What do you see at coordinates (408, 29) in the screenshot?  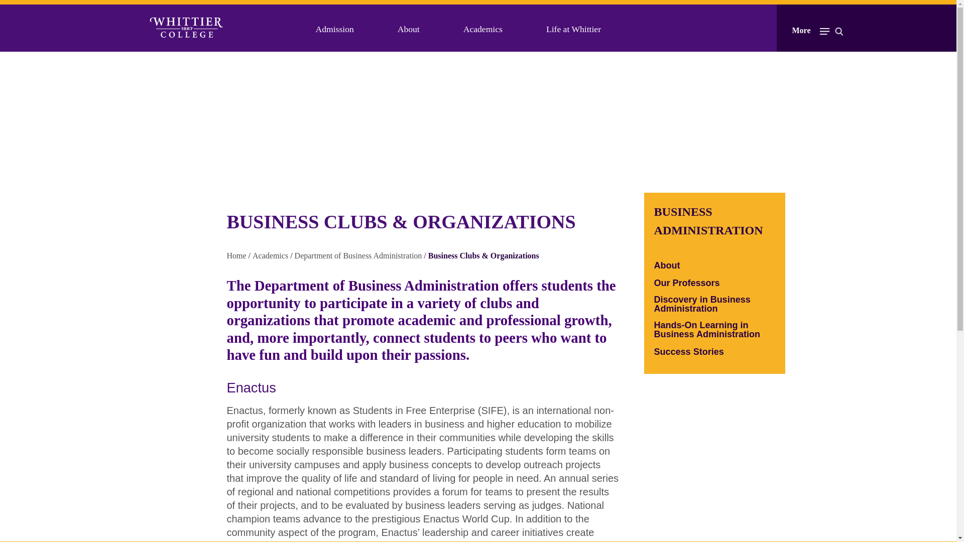 I see `About` at bounding box center [408, 29].